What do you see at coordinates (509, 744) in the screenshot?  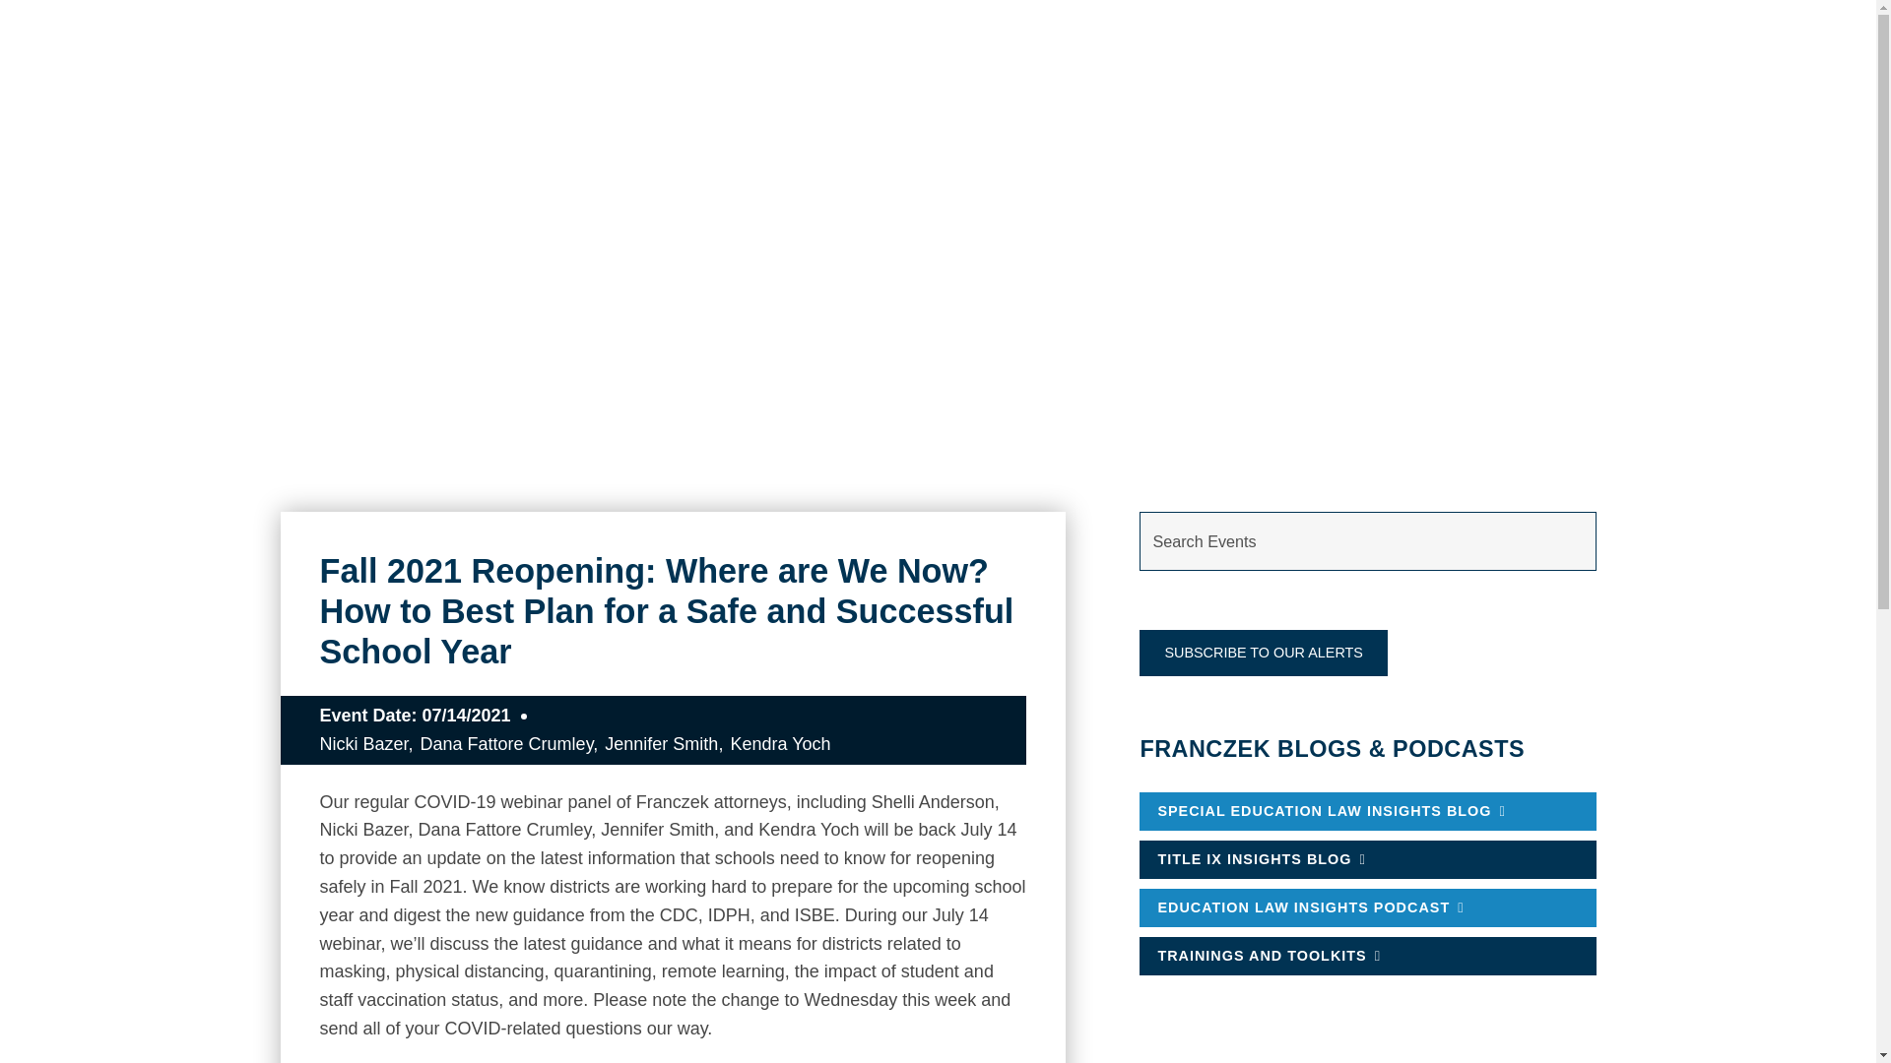 I see `Dana Fattore Crumley` at bounding box center [509, 744].